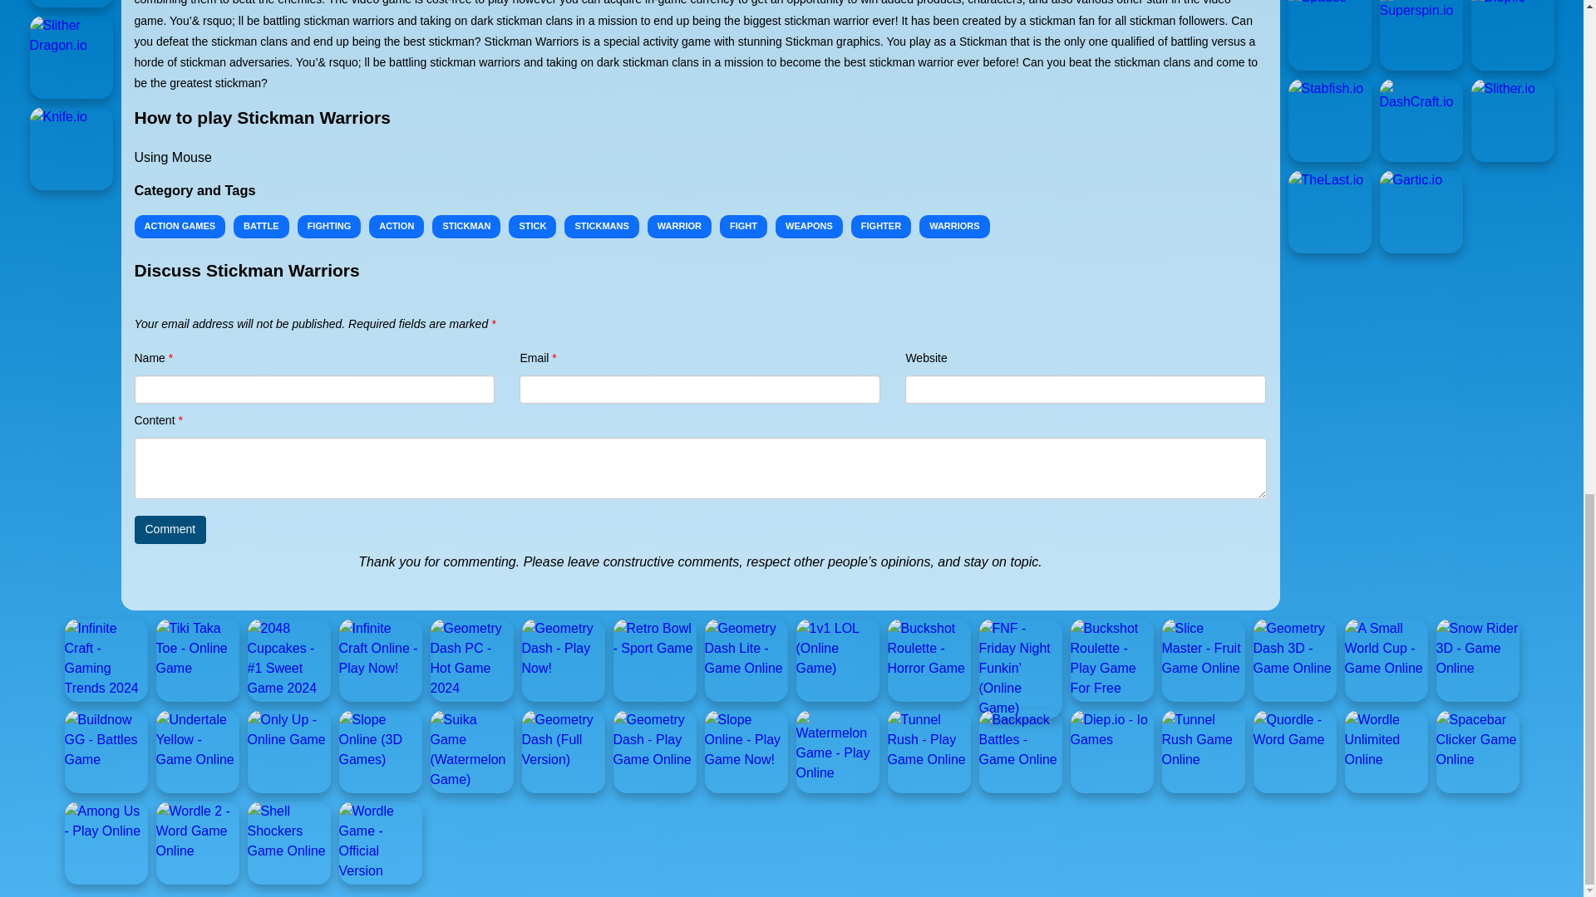 This screenshot has height=897, width=1596. I want to click on ACTION GAMES, so click(180, 227).